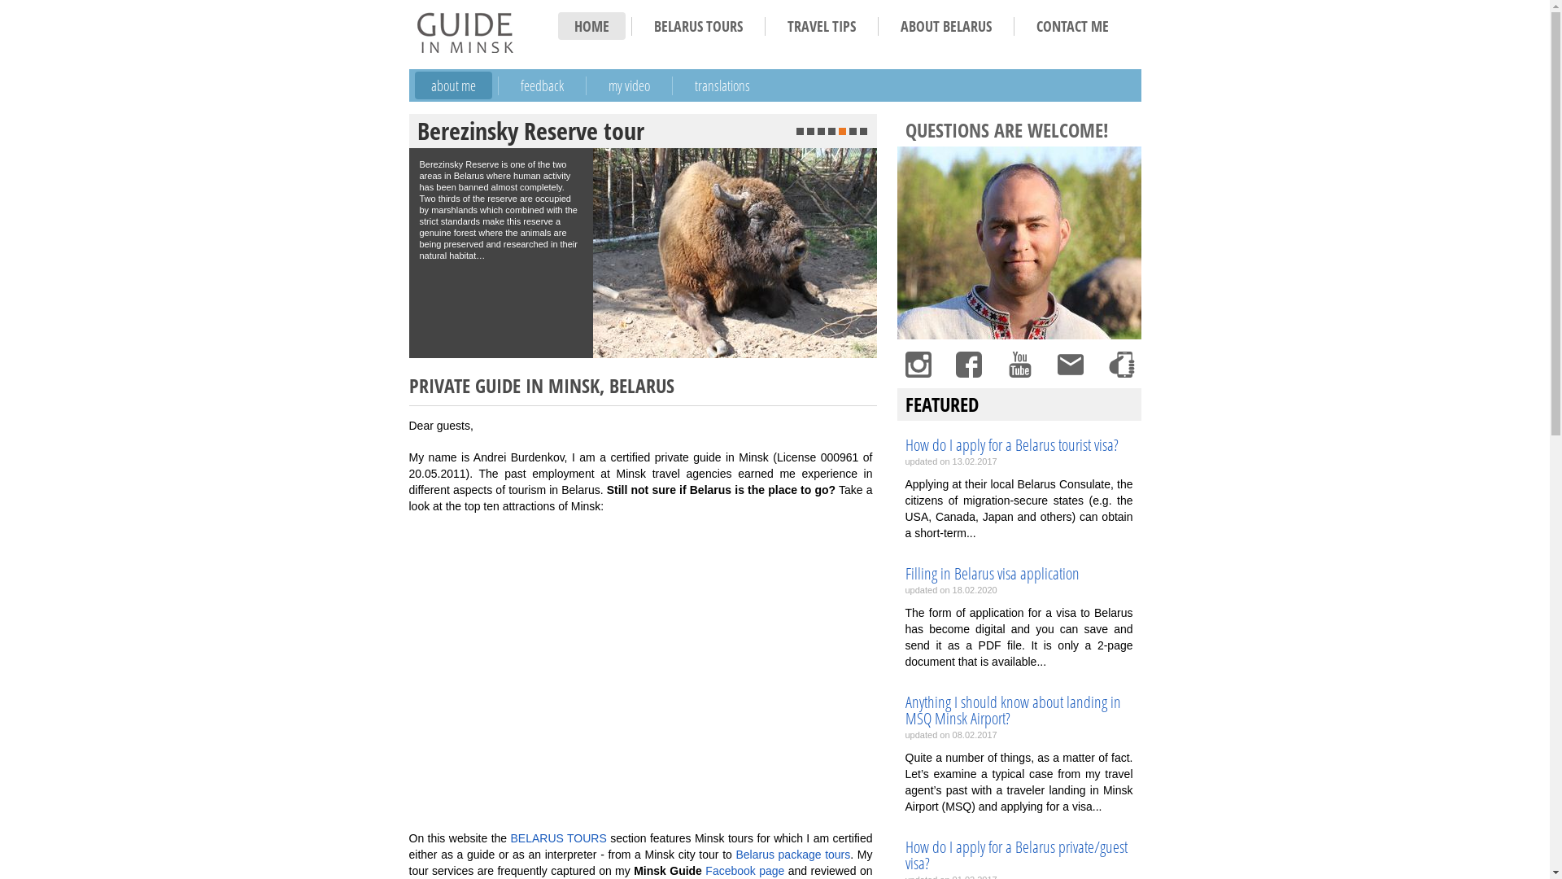 This screenshot has height=879, width=1562. I want to click on Belarus package tours, so click(792, 855).